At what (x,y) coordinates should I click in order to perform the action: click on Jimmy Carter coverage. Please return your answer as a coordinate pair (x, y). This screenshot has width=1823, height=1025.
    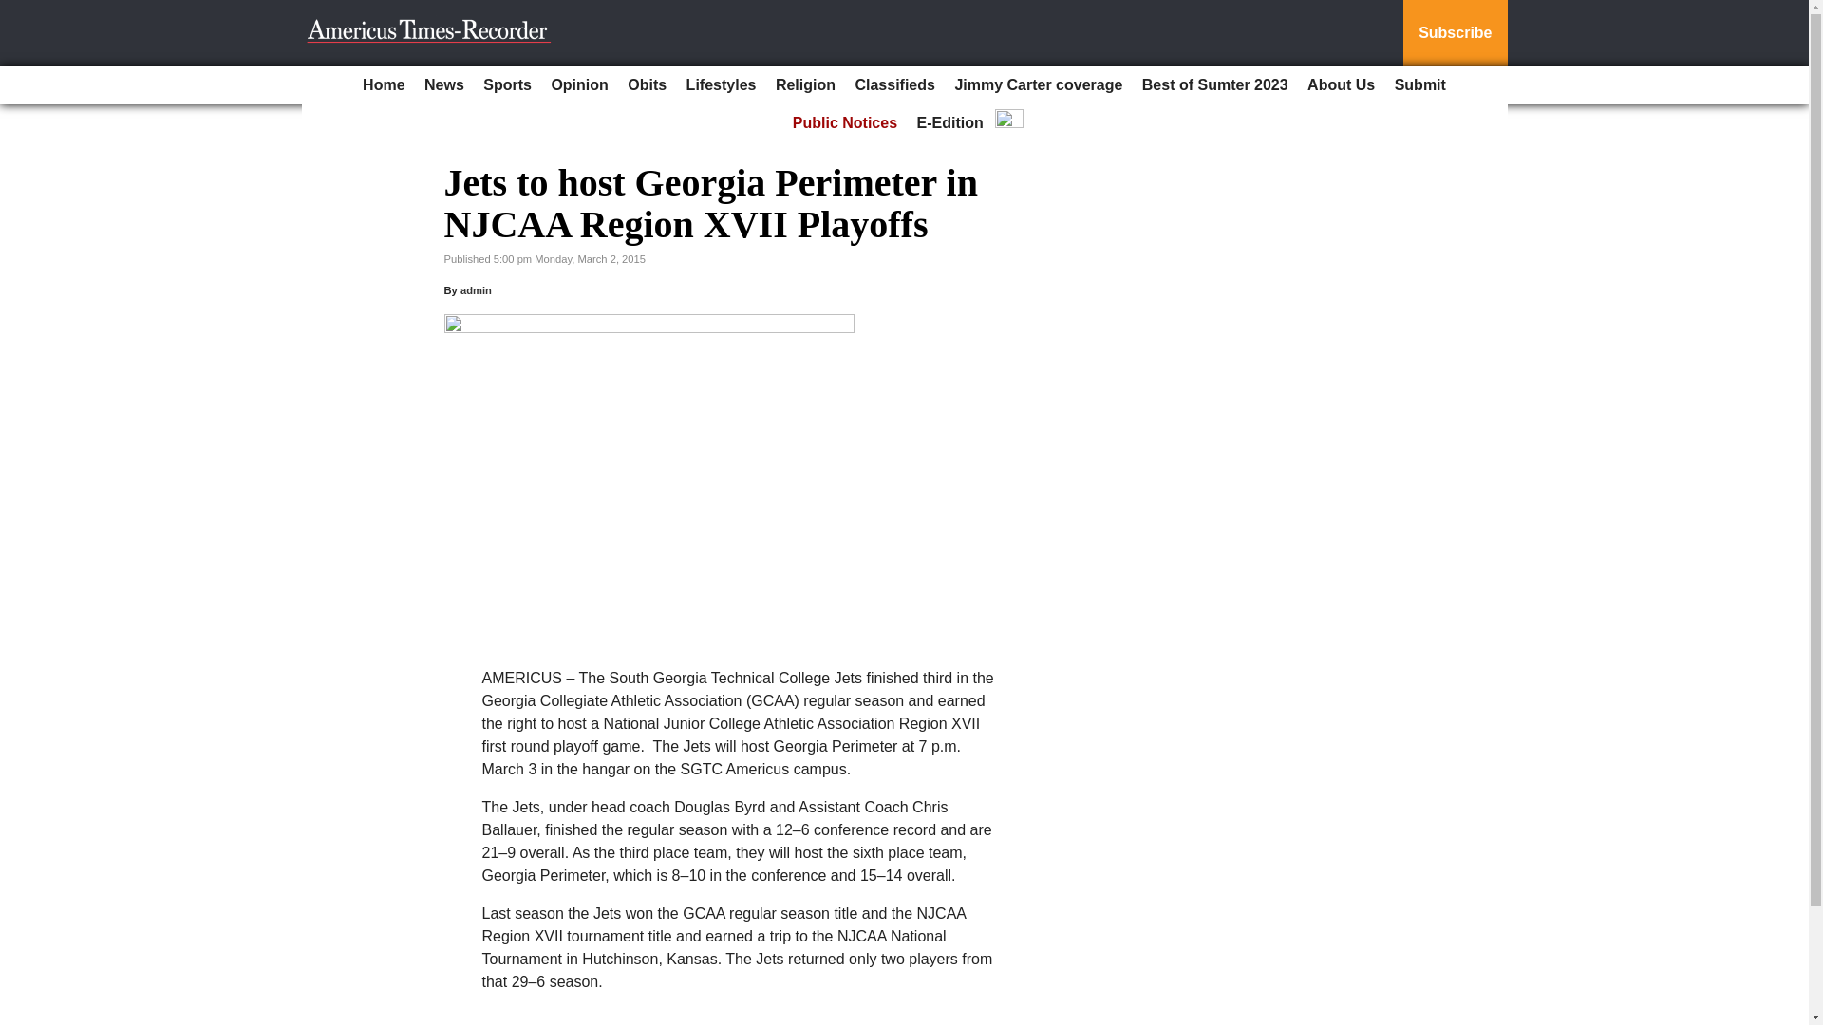
    Looking at the image, I should click on (1038, 85).